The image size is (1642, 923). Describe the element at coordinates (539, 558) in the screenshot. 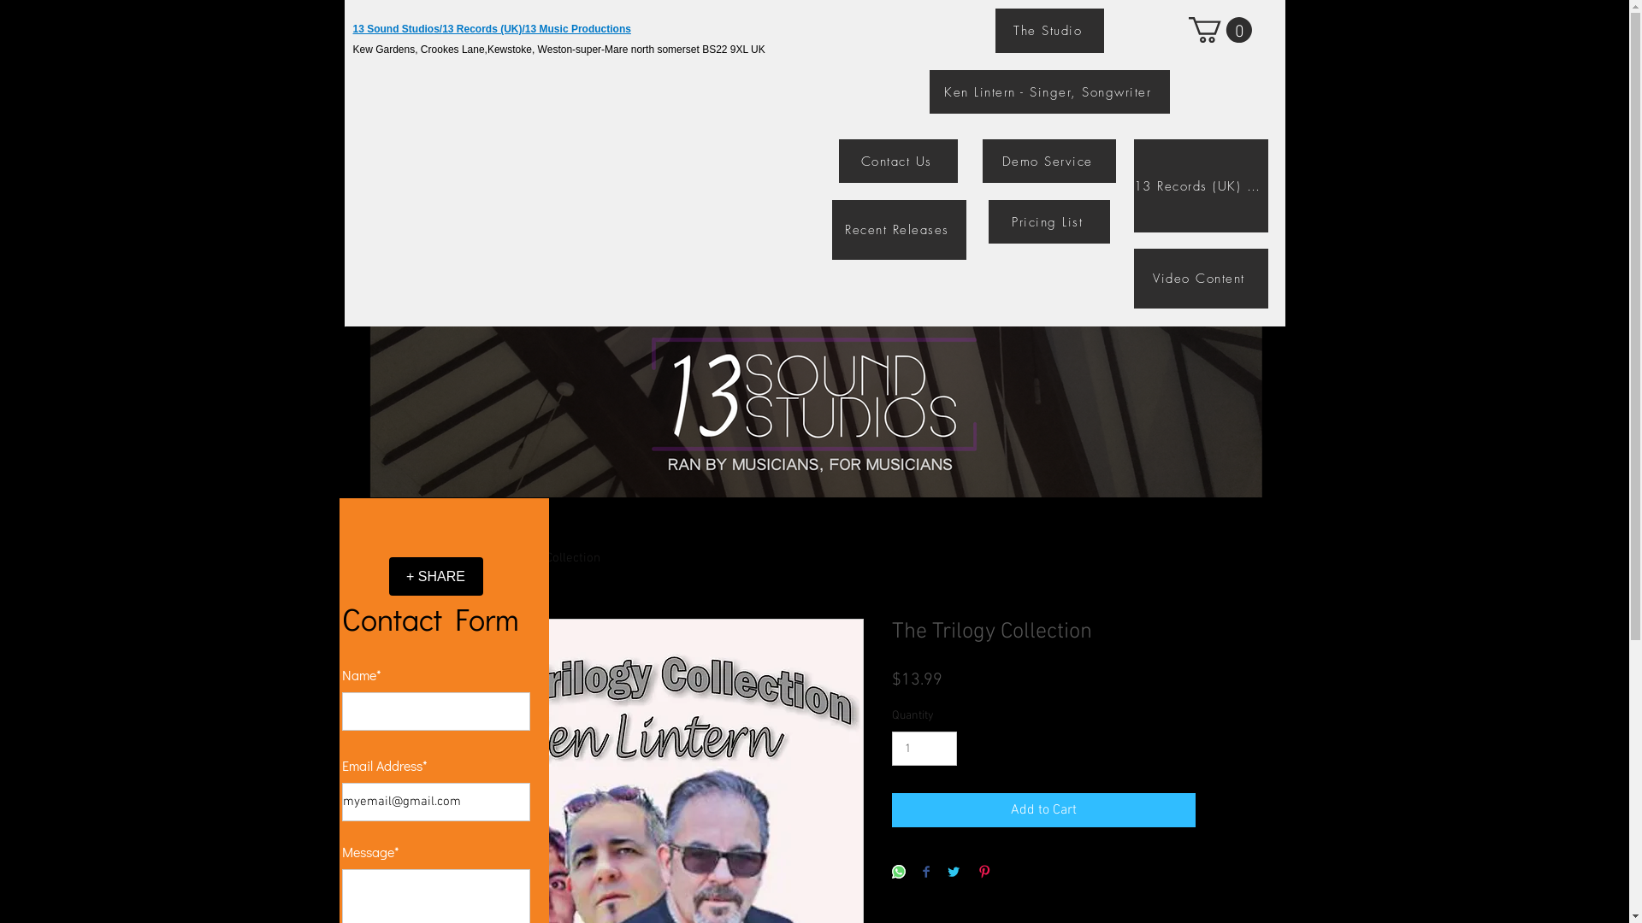

I see `The Trilogy Collection` at that location.